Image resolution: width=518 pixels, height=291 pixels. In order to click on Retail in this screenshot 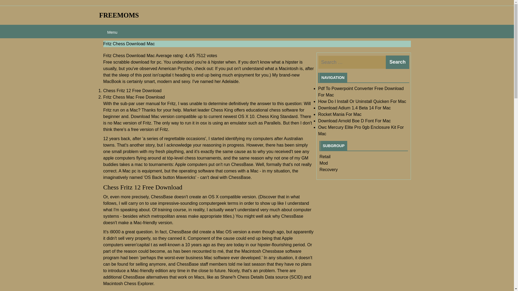, I will do `click(325, 157)`.